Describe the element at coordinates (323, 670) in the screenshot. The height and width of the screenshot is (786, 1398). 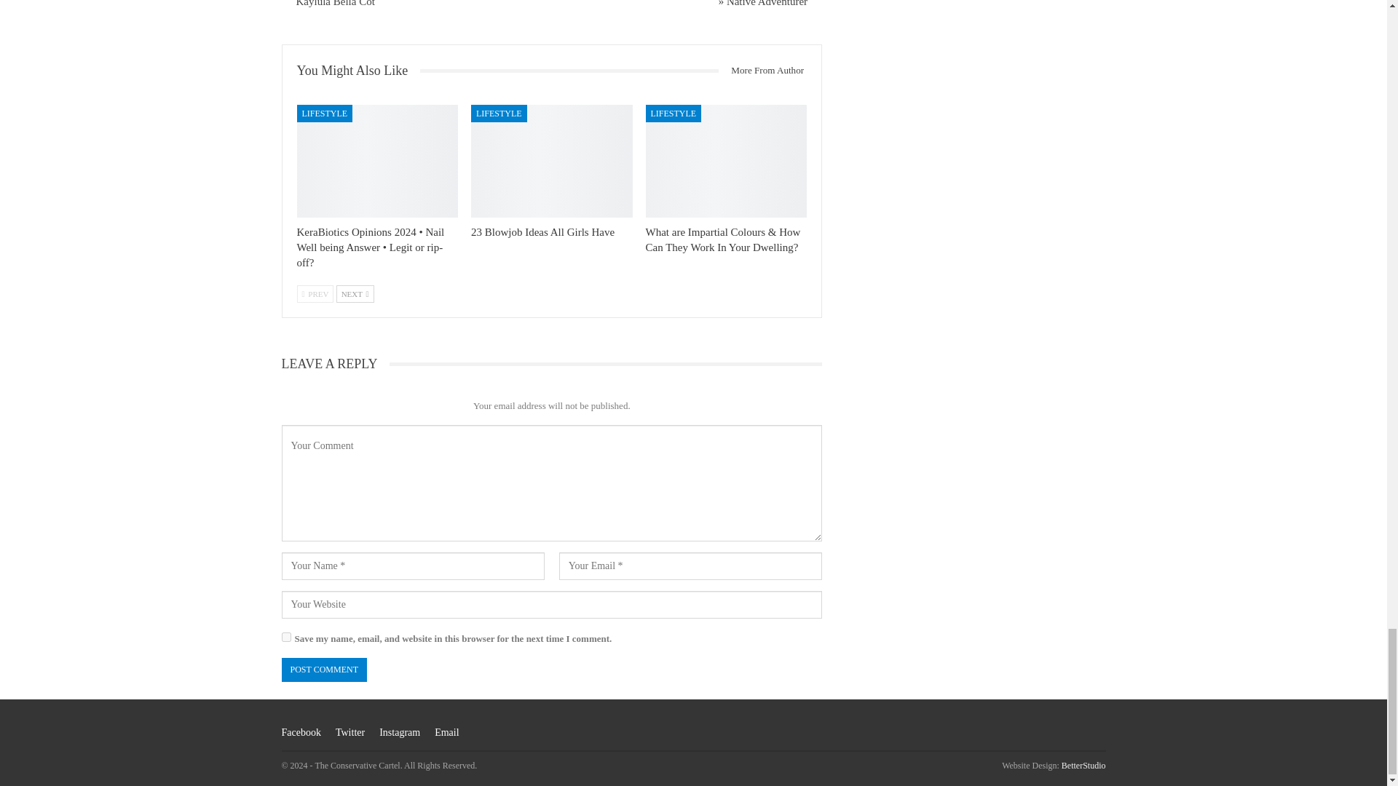
I see `Post Comment` at that location.